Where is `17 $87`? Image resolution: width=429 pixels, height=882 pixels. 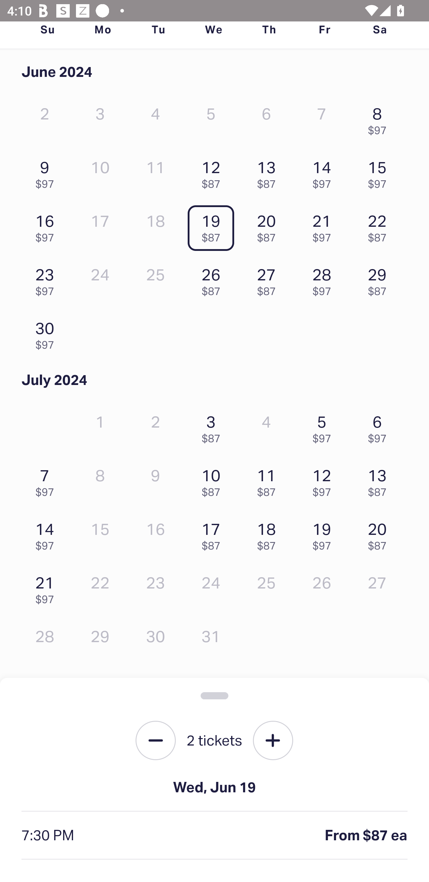 17 $87 is located at coordinates (213, 534).